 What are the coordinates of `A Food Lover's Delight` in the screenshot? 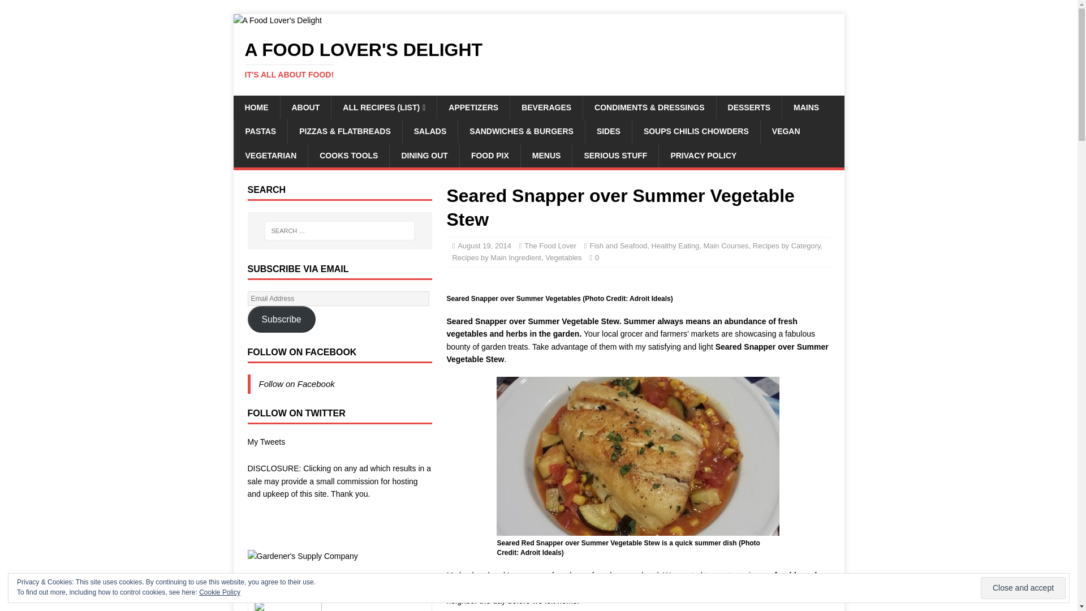 It's located at (749, 107).